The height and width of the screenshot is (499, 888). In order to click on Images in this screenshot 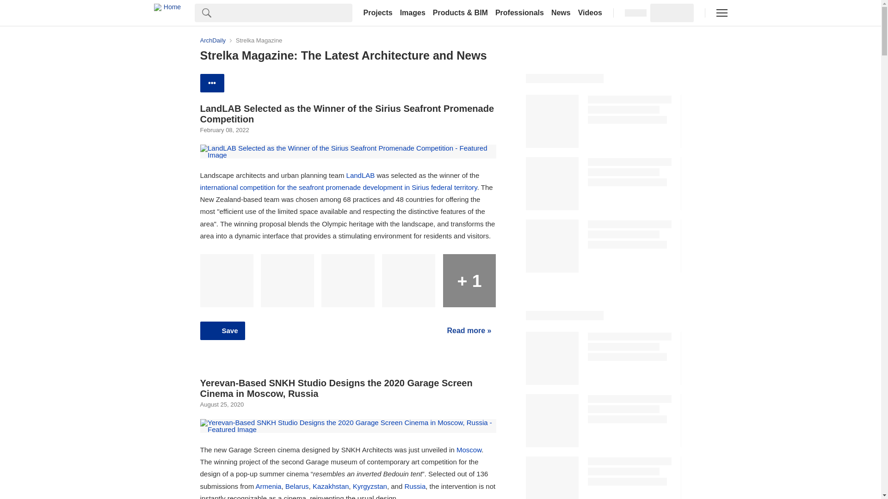, I will do `click(413, 13)`.